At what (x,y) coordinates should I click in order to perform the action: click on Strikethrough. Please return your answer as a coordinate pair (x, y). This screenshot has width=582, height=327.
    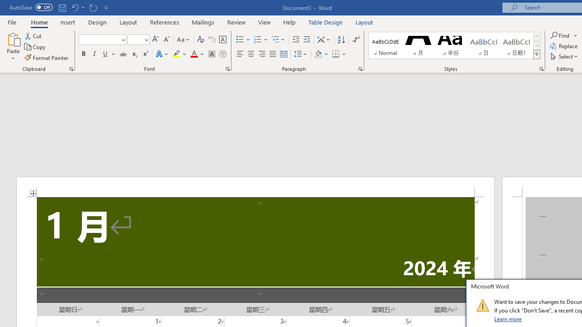
    Looking at the image, I should click on (123, 54).